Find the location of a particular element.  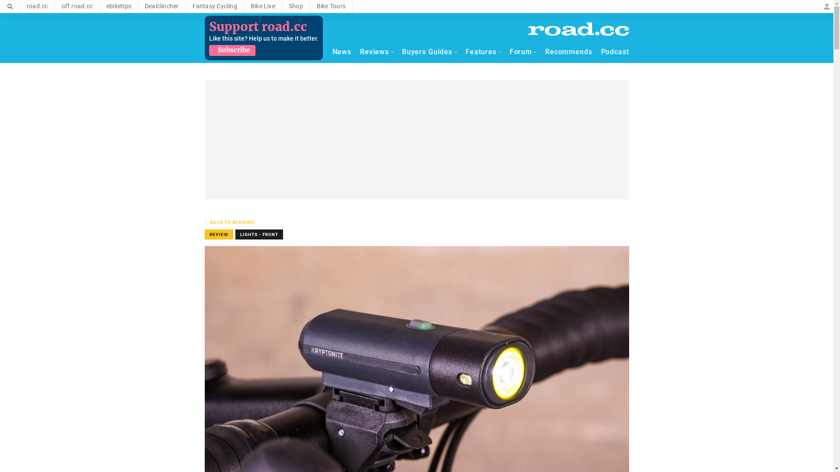

Shop is located at coordinates (296, 6).